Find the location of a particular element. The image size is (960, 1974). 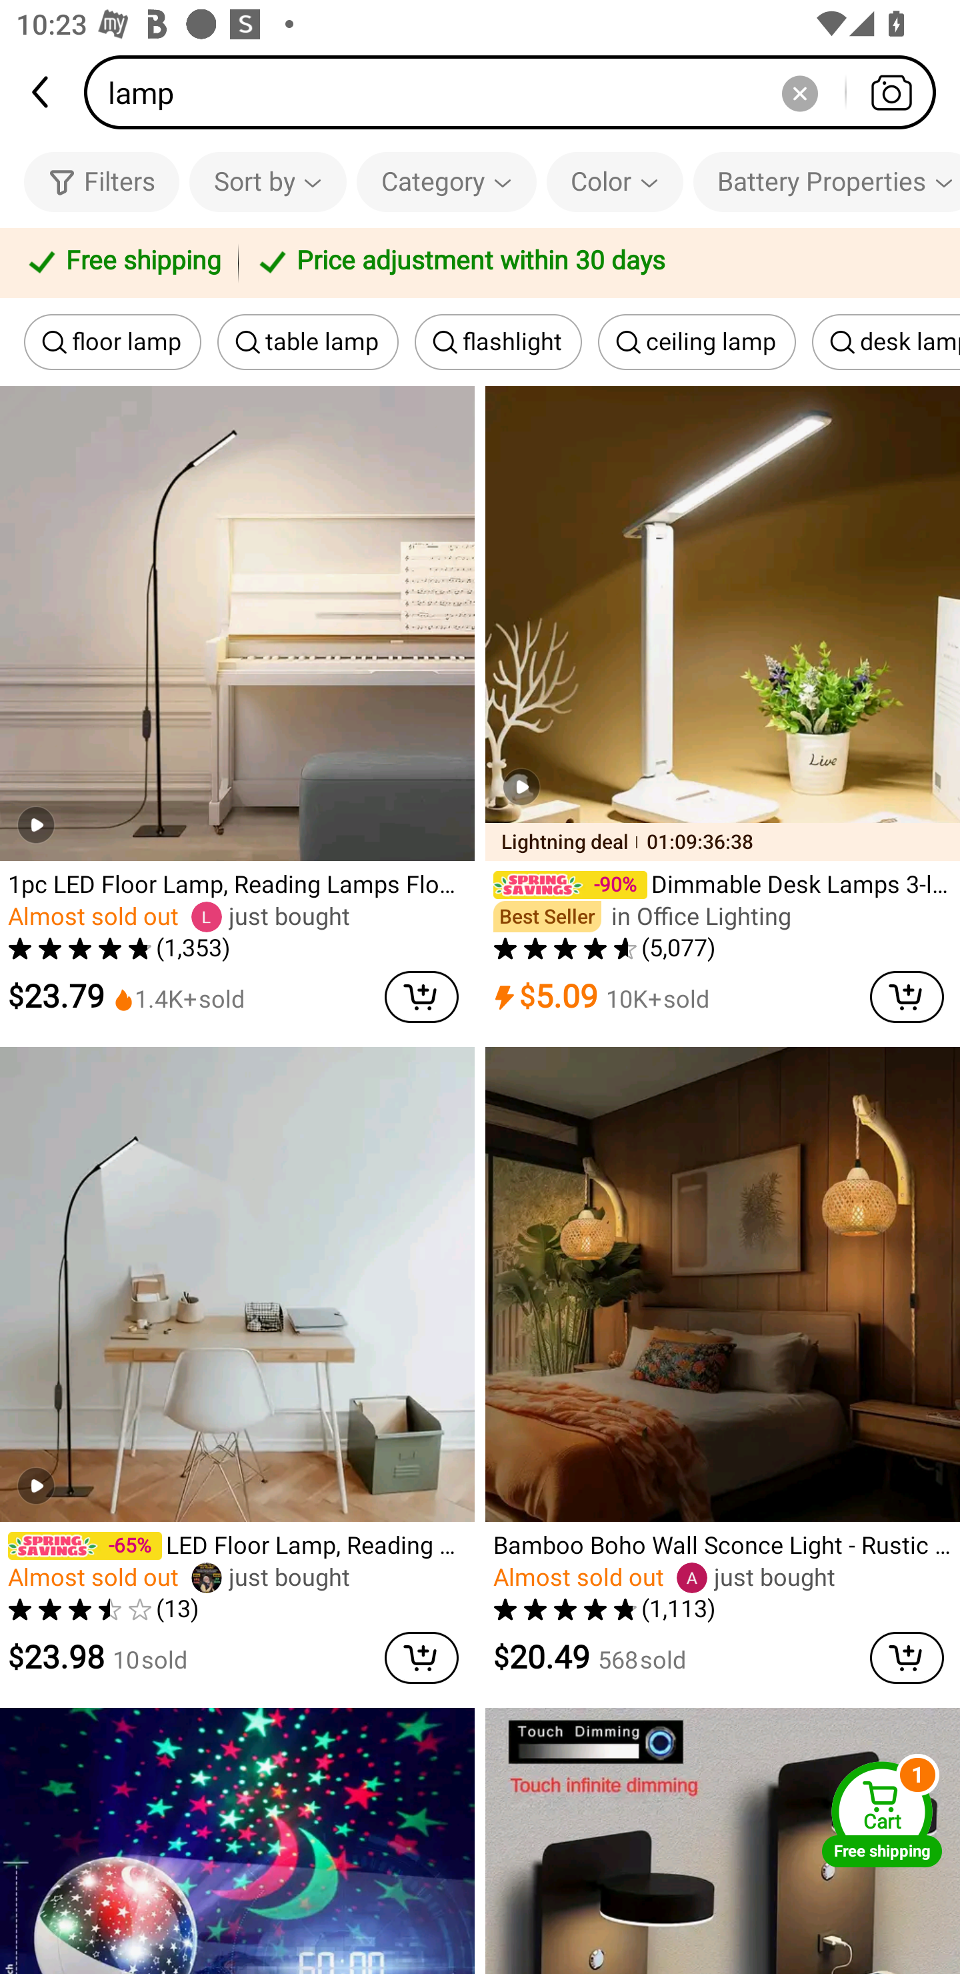

Battery Properties is located at coordinates (827, 181).